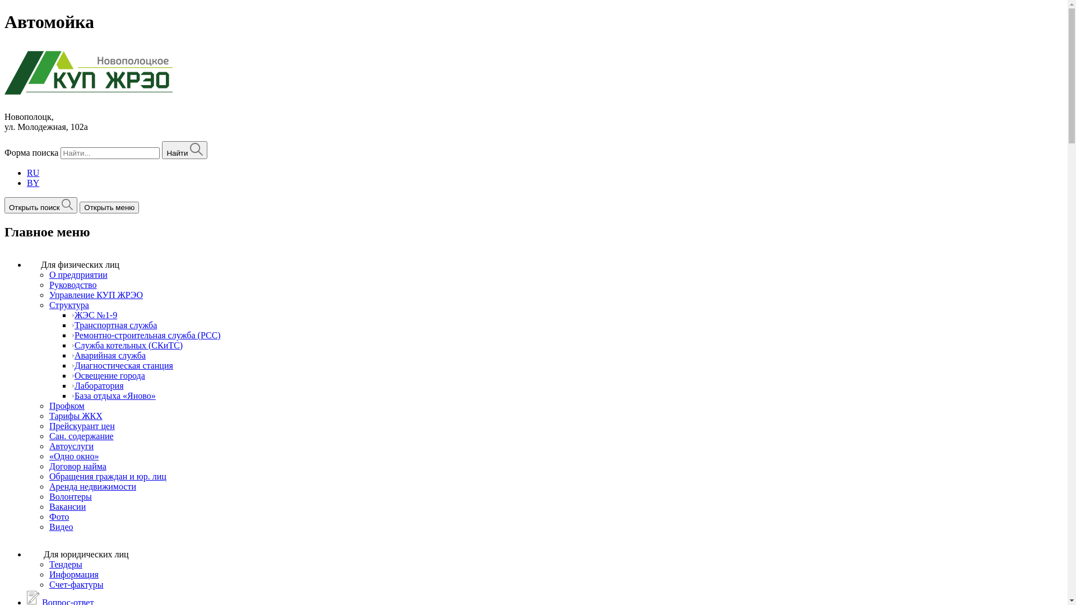 The height and width of the screenshot is (605, 1076). I want to click on RU, so click(33, 173).